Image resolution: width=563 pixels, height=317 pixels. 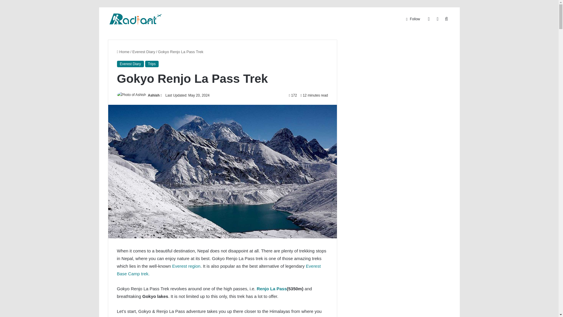 What do you see at coordinates (135, 19) in the screenshot?
I see `TrekEBC` at bounding box center [135, 19].